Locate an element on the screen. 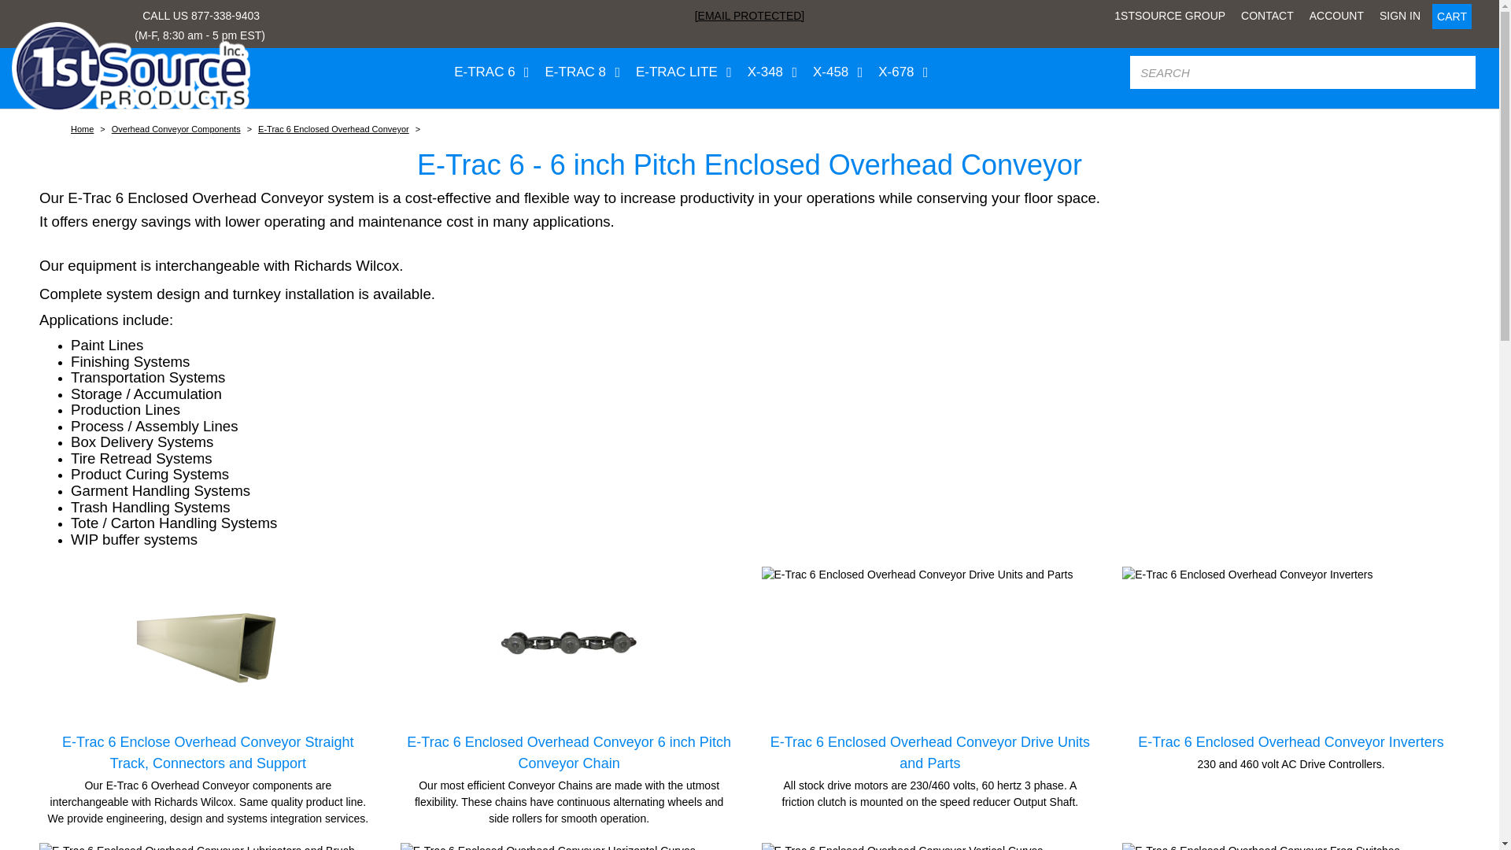 This screenshot has height=850, width=1511. 1STSOURCE GROUP is located at coordinates (1169, 16).